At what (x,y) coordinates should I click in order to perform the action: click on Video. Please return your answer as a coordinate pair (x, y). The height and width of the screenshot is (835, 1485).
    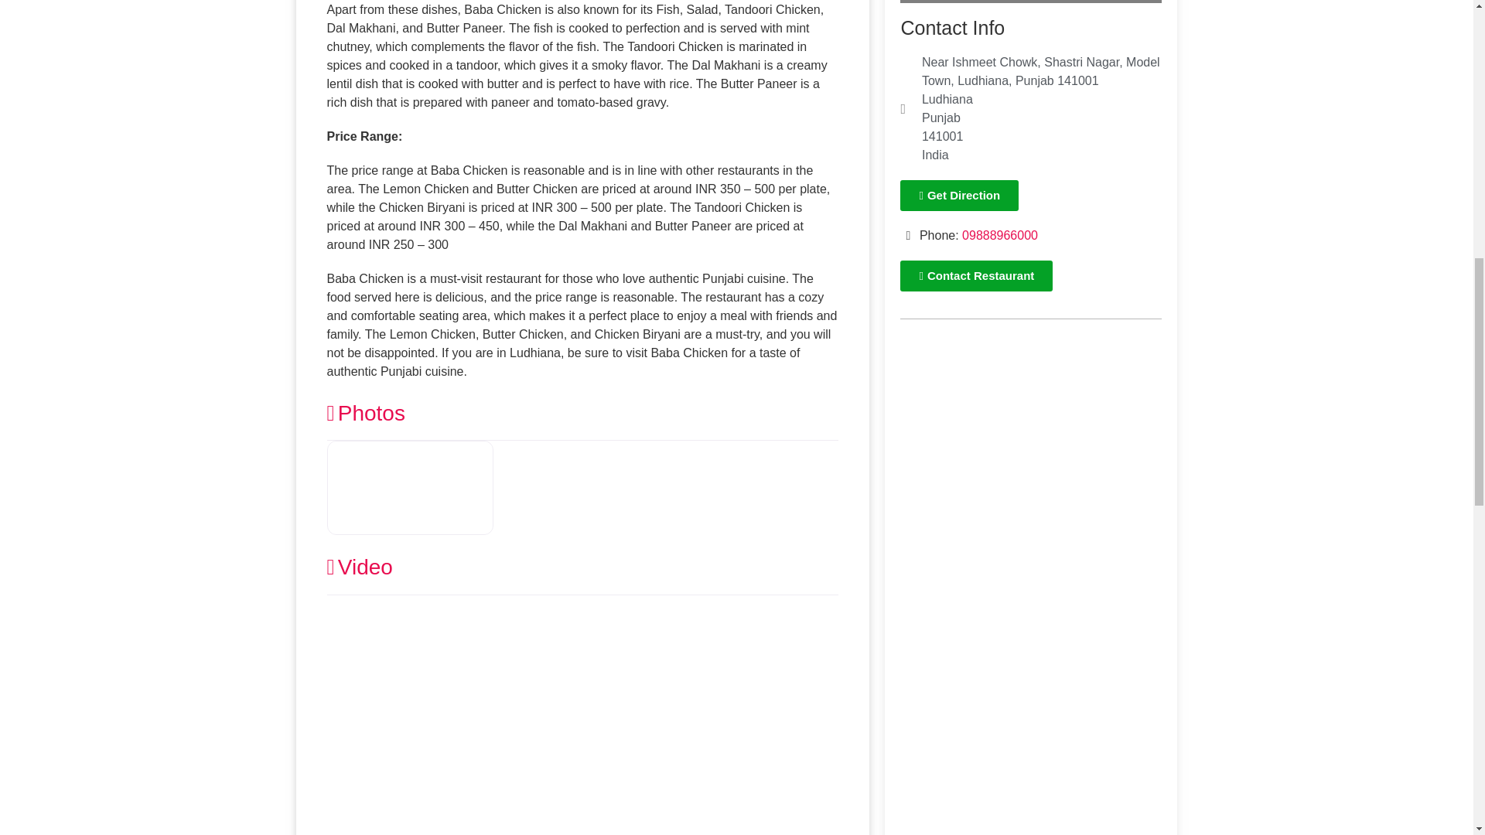
    Looking at the image, I should click on (359, 567).